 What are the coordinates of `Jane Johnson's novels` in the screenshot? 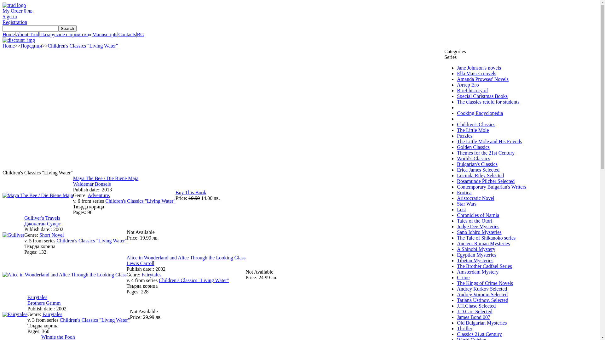 It's located at (479, 68).